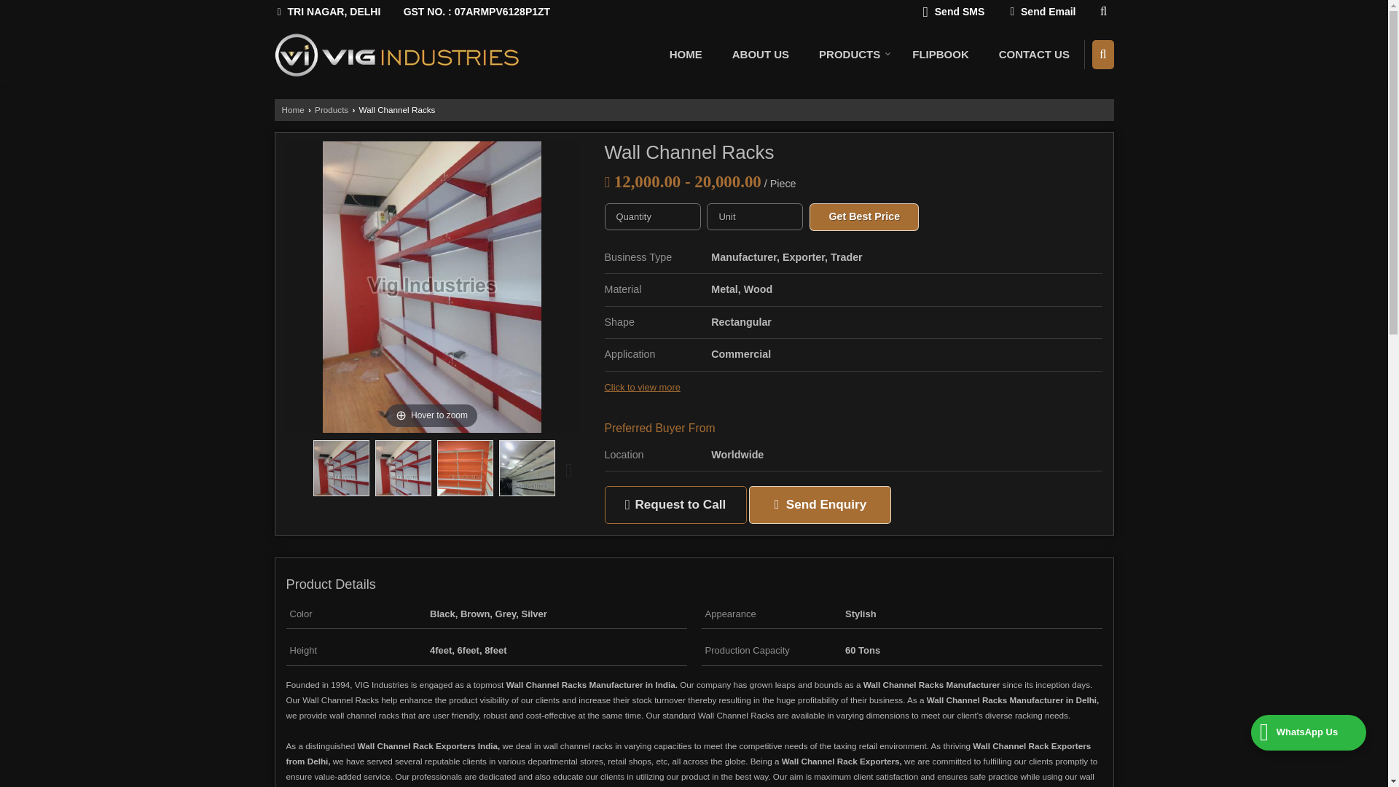 The image size is (1399, 787). I want to click on Home, so click(291, 109).